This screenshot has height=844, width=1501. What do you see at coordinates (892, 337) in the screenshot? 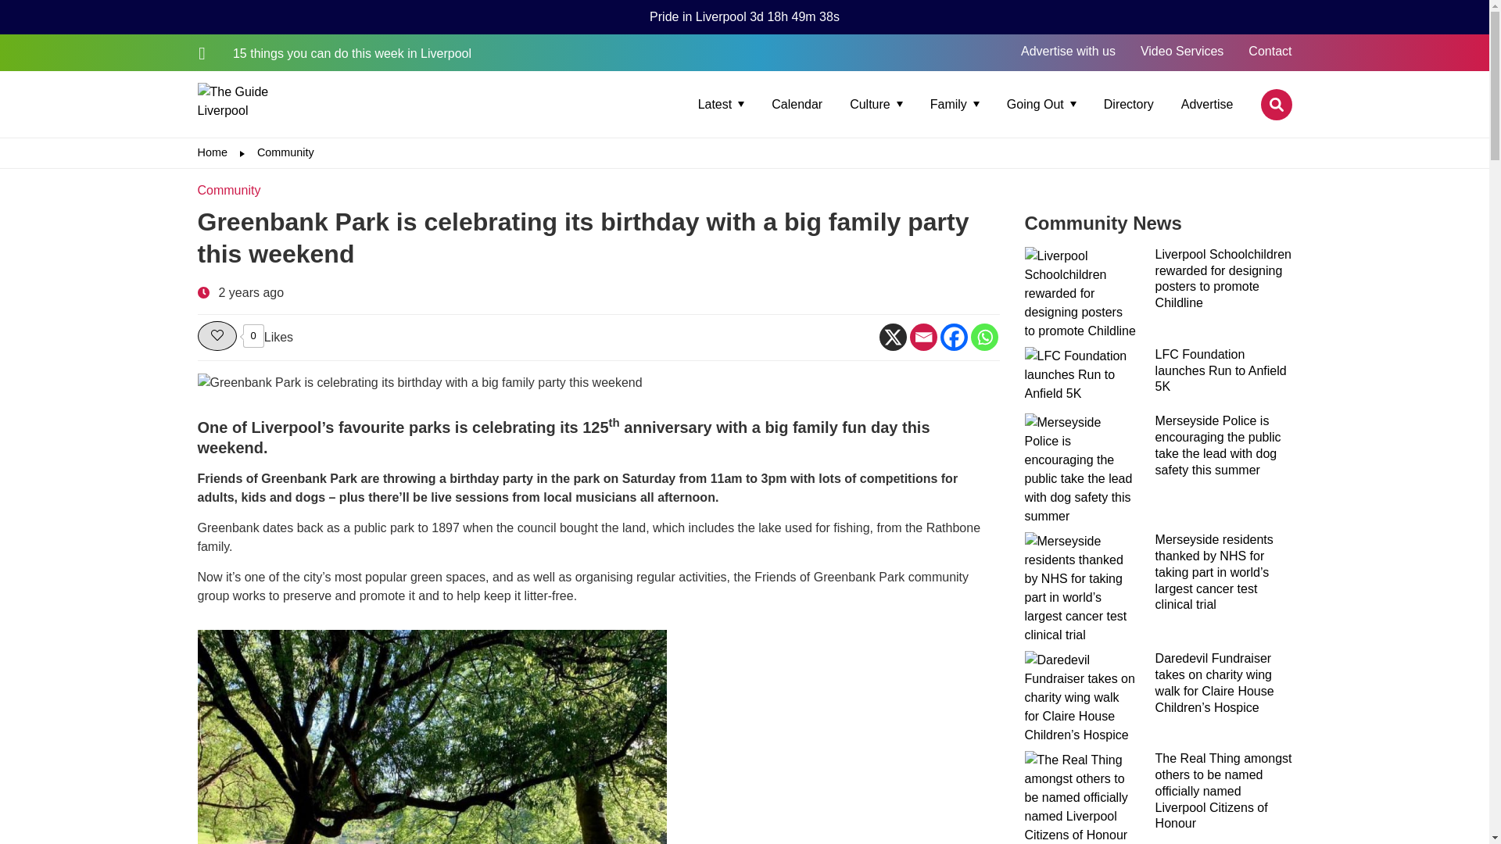
I see `X` at bounding box center [892, 337].